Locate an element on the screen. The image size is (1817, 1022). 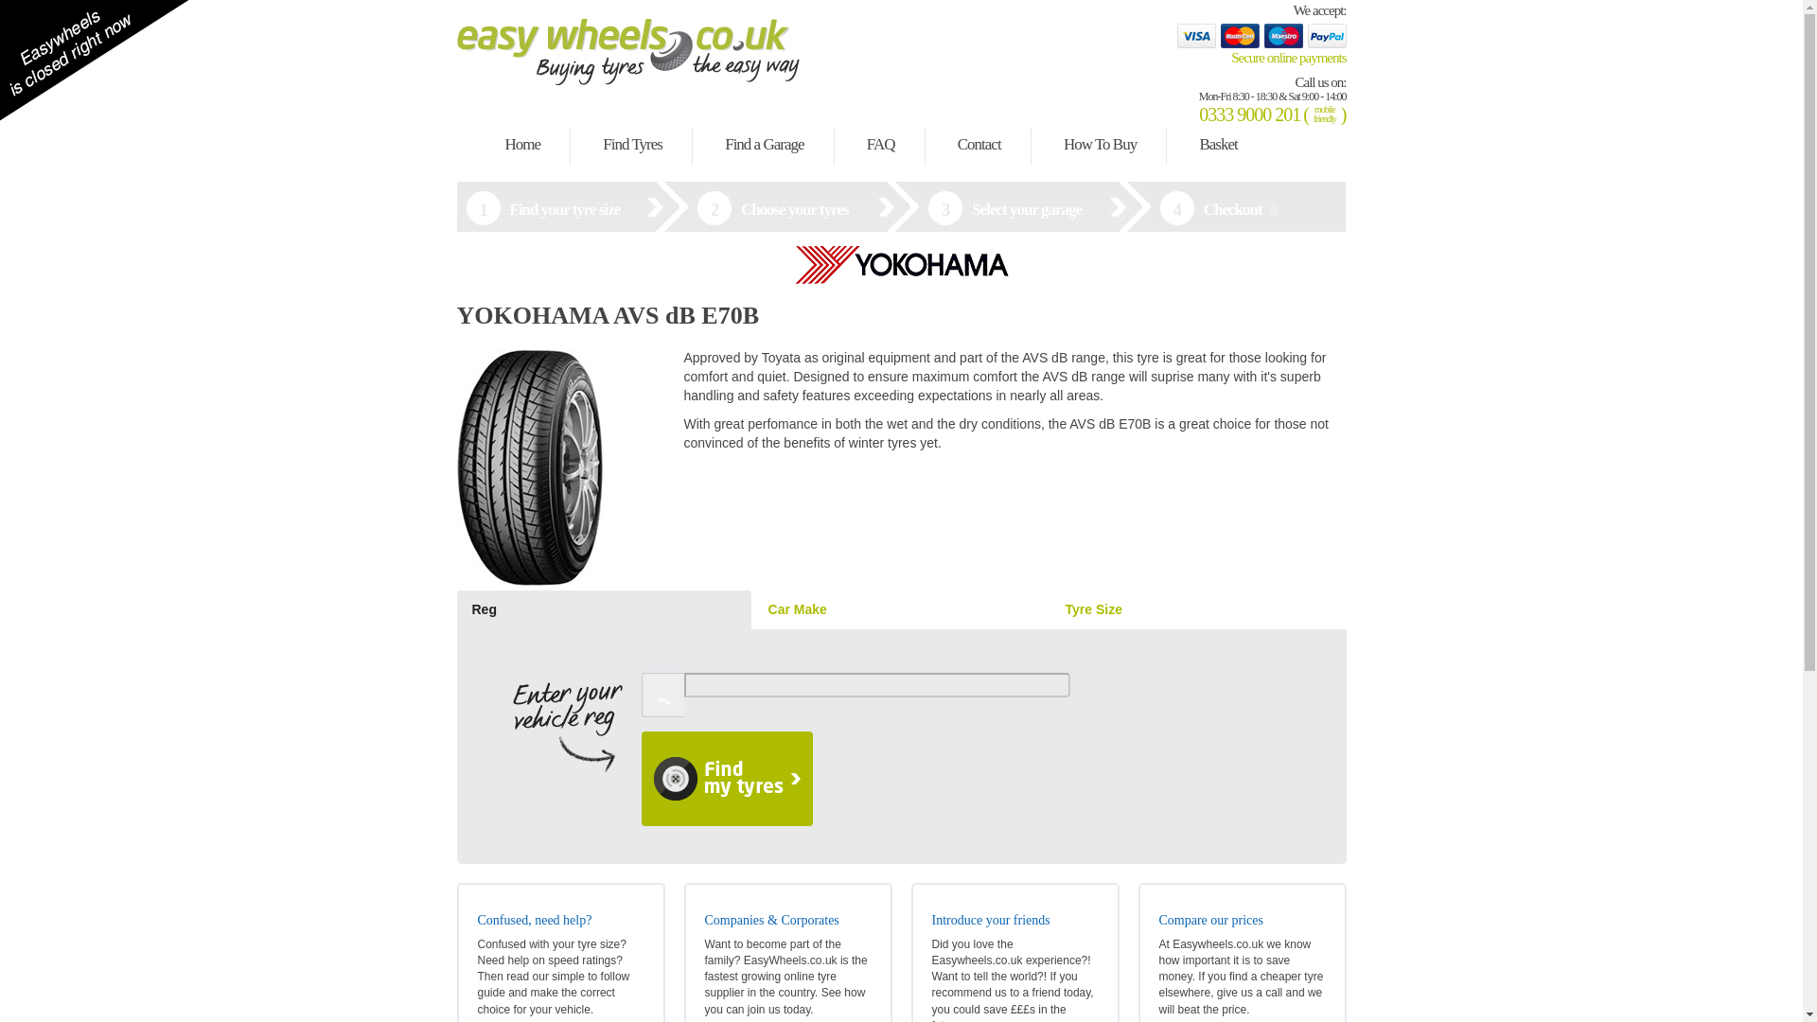
Car Make is located at coordinates (901, 610).